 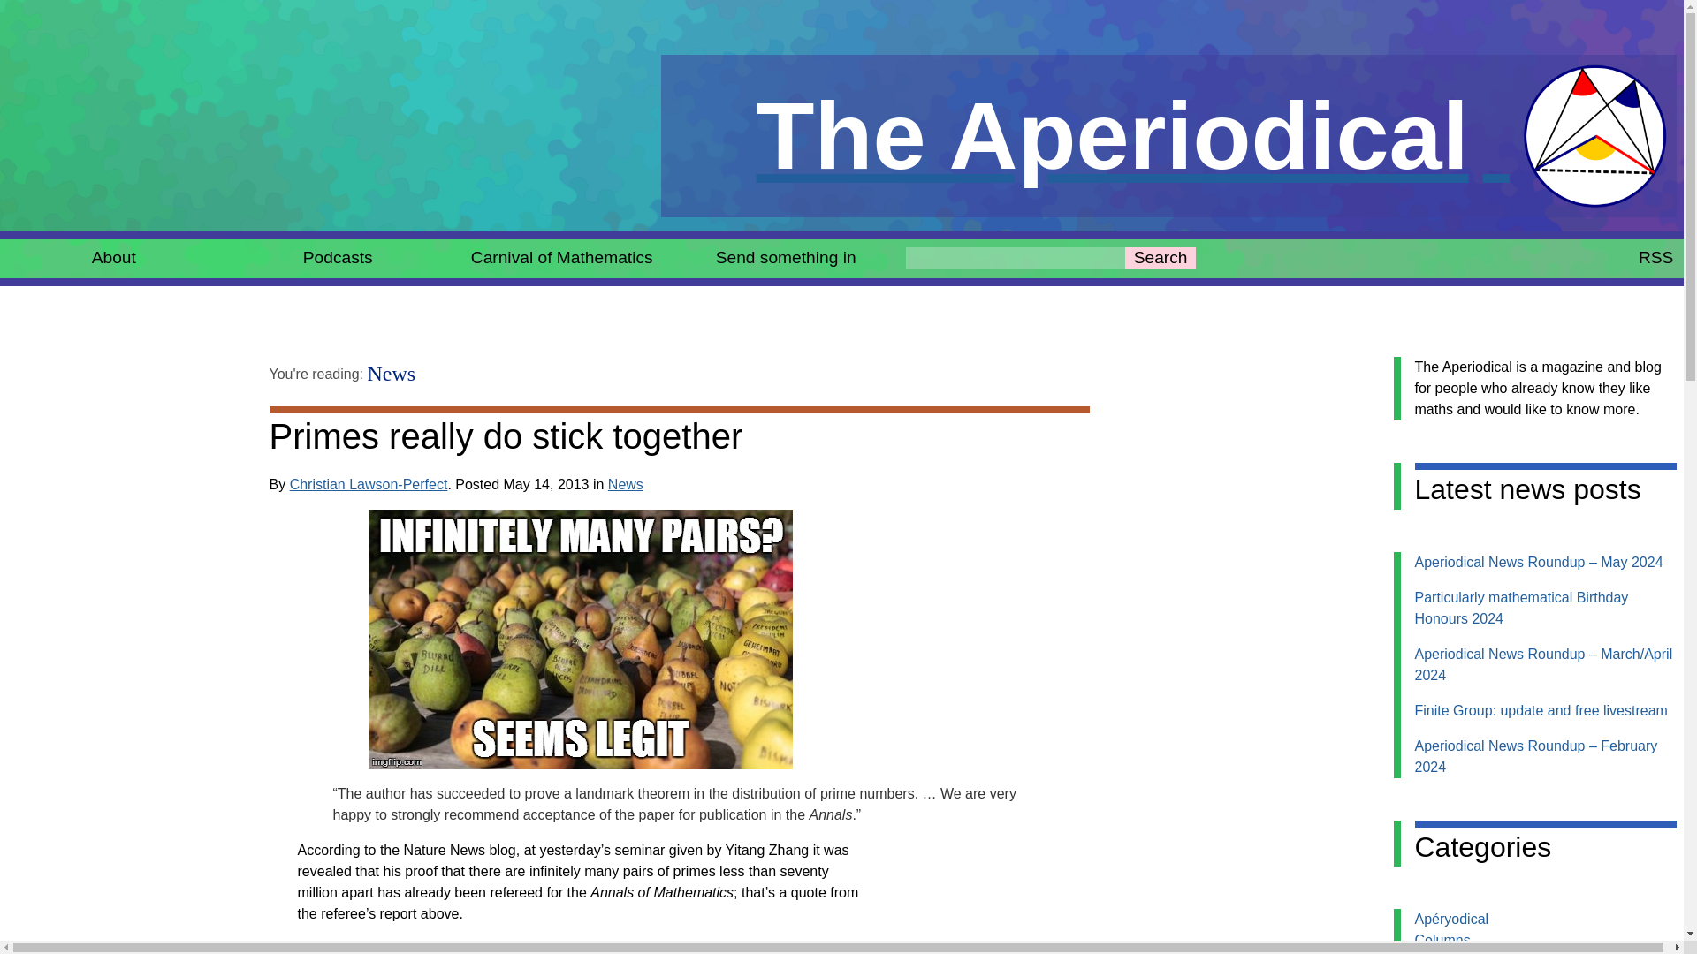 What do you see at coordinates (1168, 136) in the screenshot?
I see `Carnival of Mathematics` at bounding box center [1168, 136].